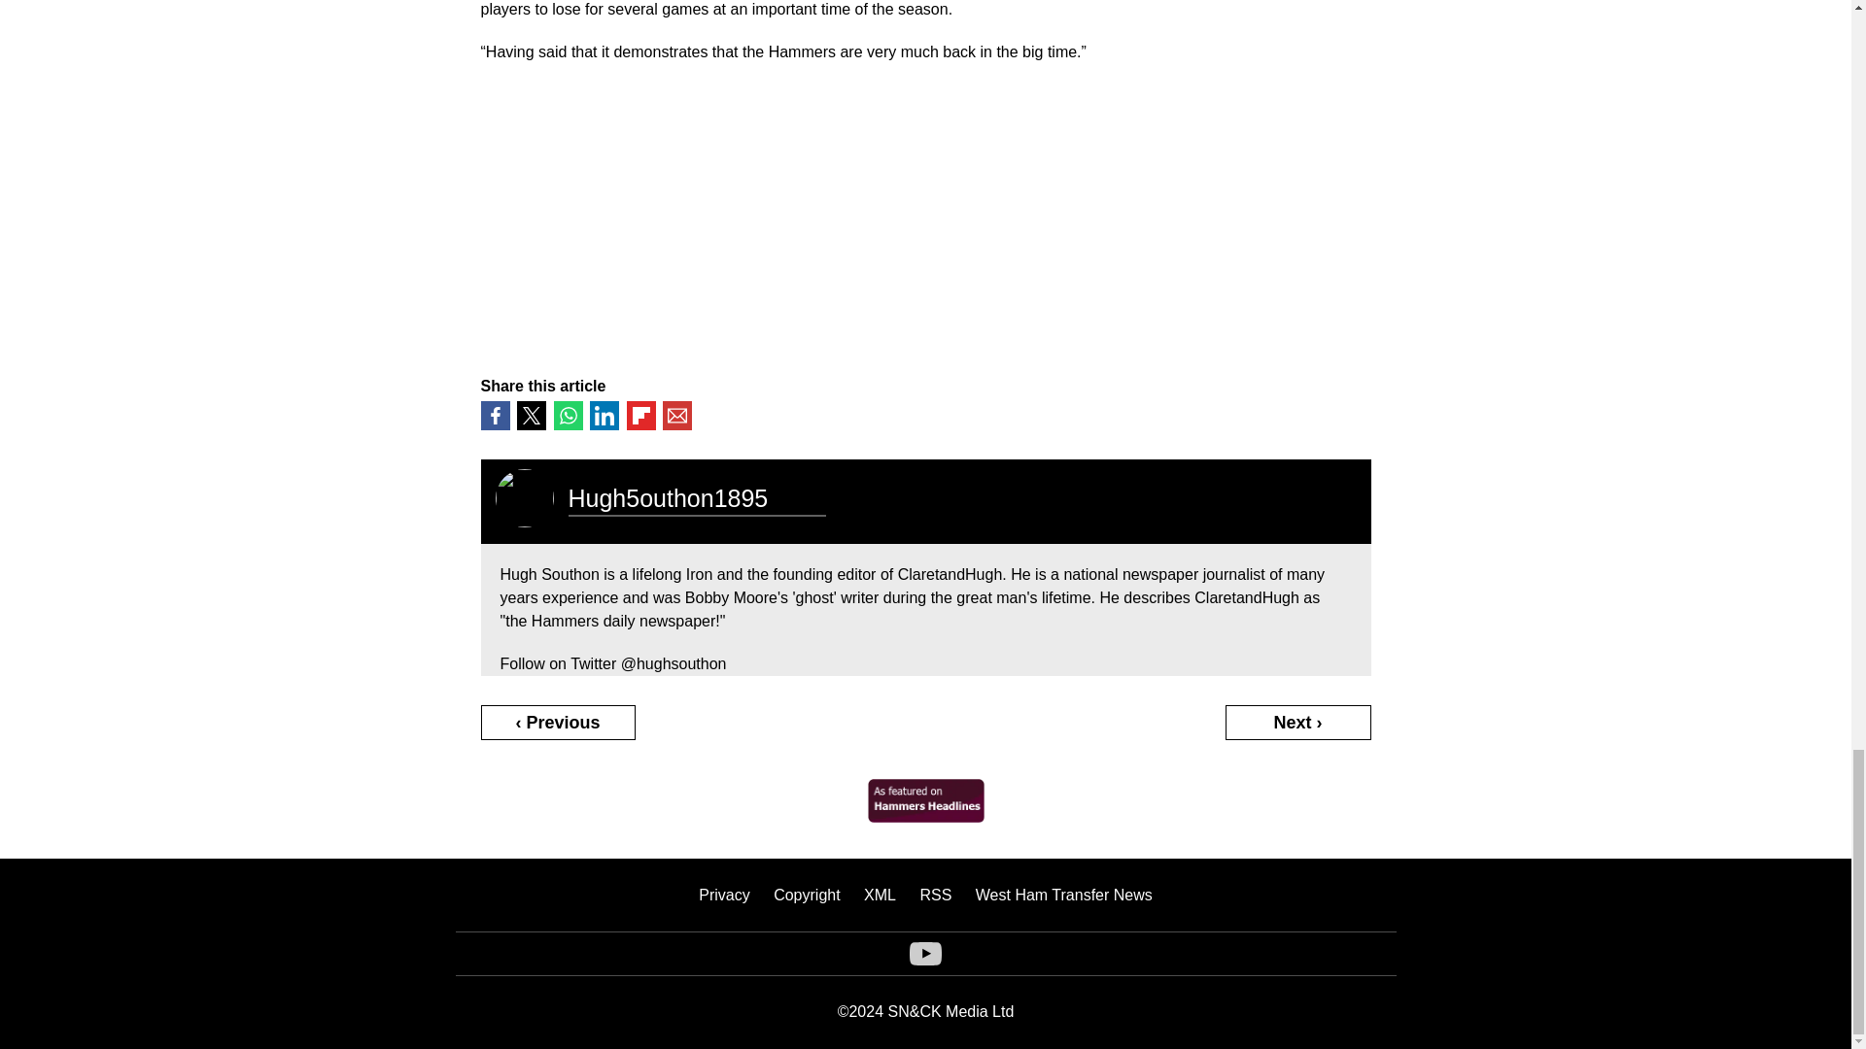 This screenshot has height=1049, width=1866. What do you see at coordinates (605, 415) in the screenshot?
I see `share on LinkedIn` at bounding box center [605, 415].